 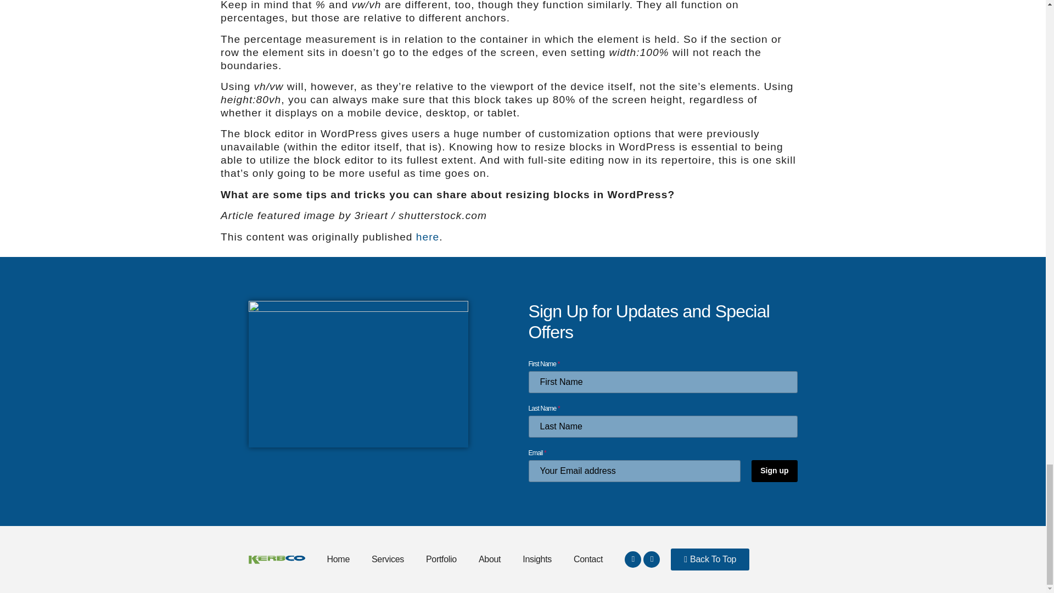 What do you see at coordinates (774, 471) in the screenshot?
I see `Sign up` at bounding box center [774, 471].